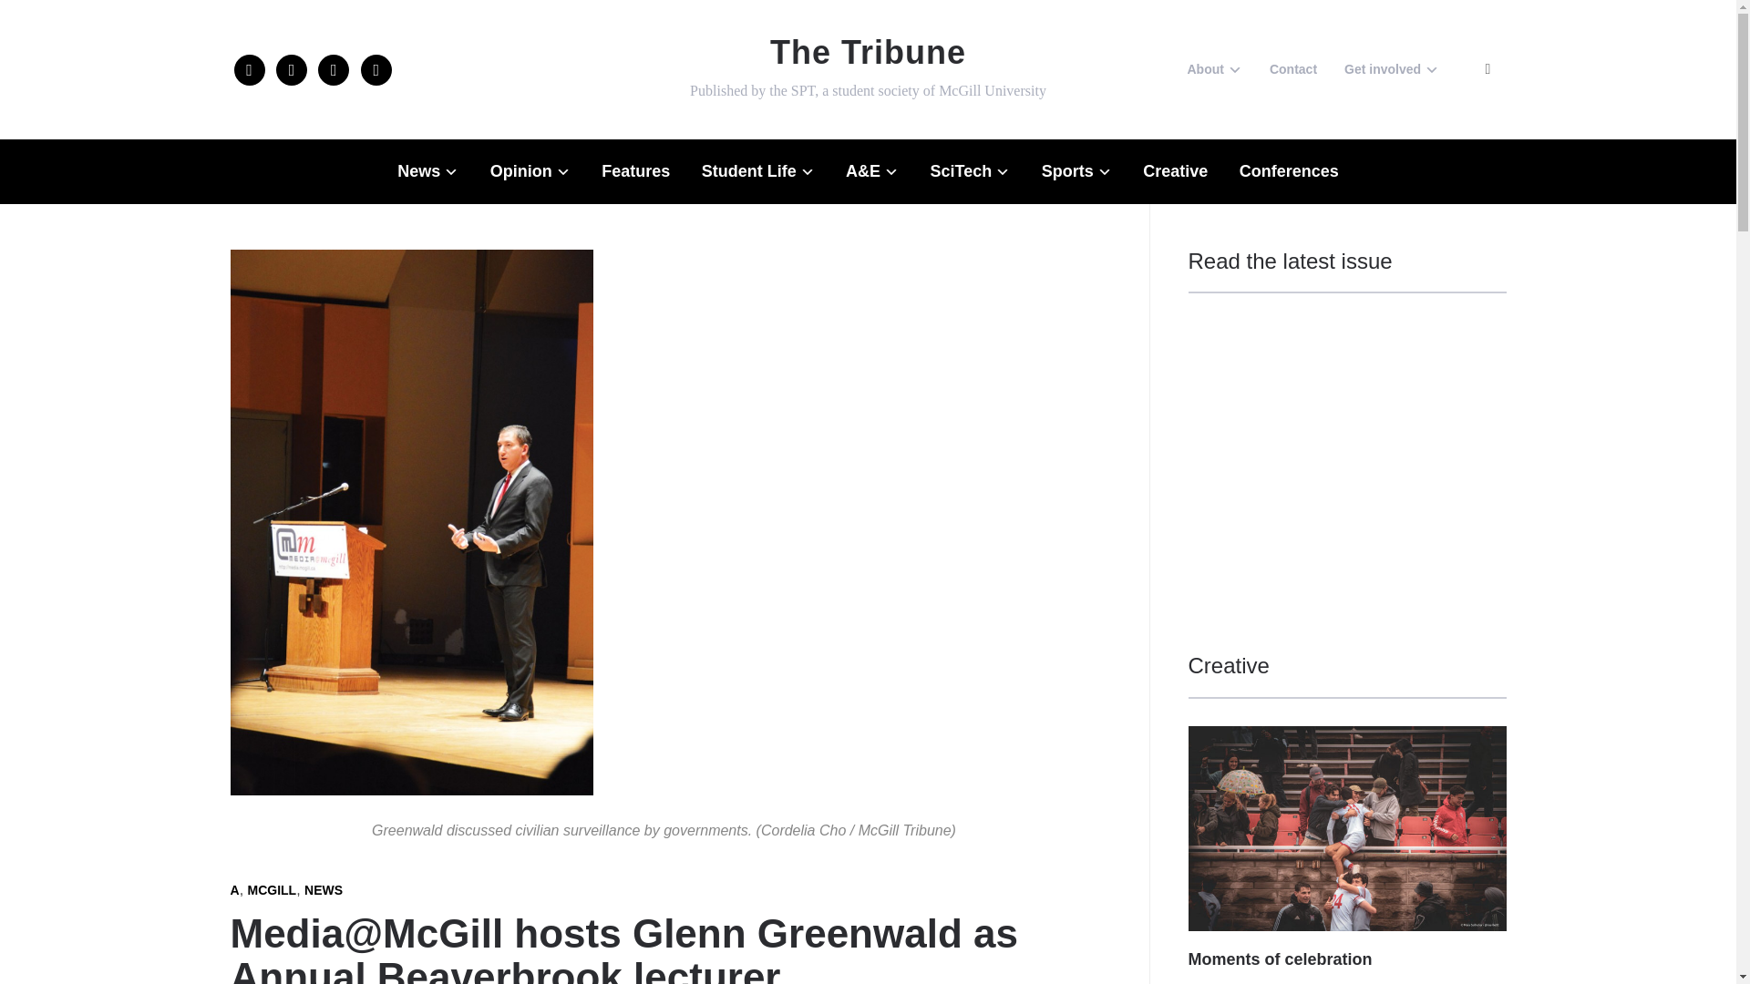  I want to click on Moments of celebration, so click(1280, 958).